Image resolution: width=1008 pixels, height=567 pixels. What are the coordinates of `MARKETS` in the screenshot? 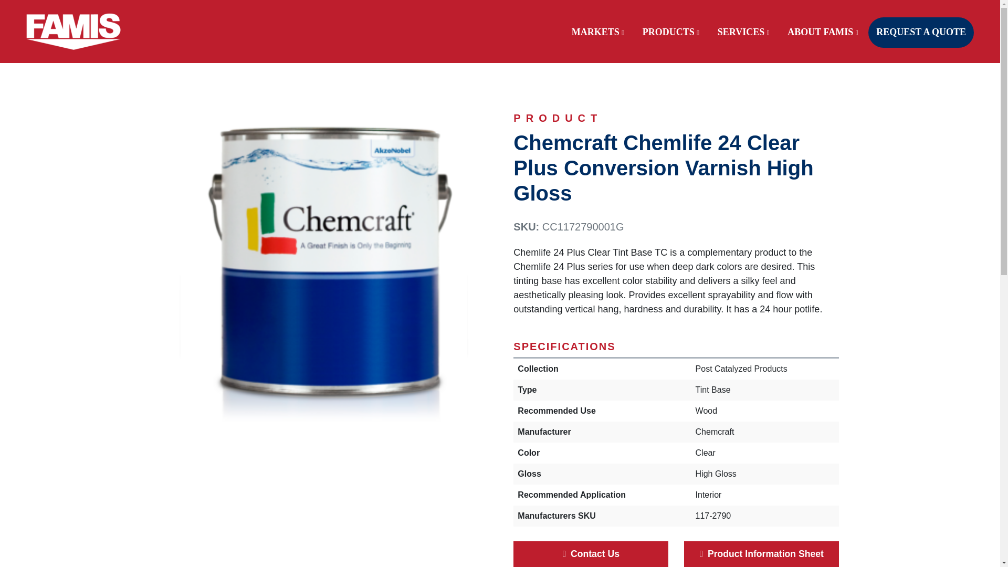 It's located at (598, 39).